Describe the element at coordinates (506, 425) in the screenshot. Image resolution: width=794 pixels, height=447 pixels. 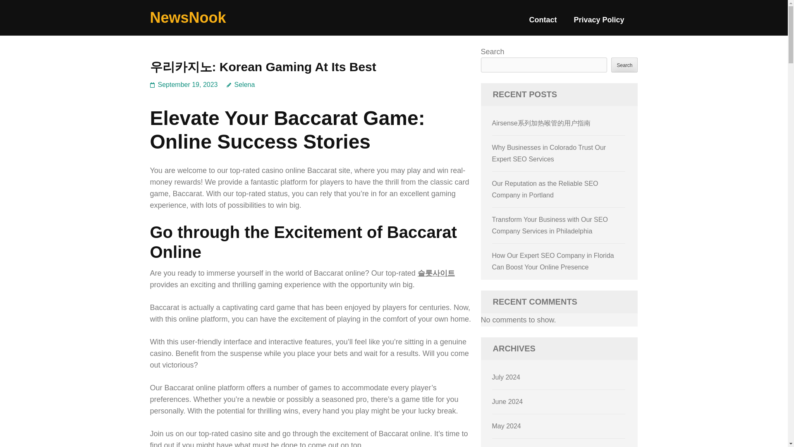
I see `May 2024` at that location.